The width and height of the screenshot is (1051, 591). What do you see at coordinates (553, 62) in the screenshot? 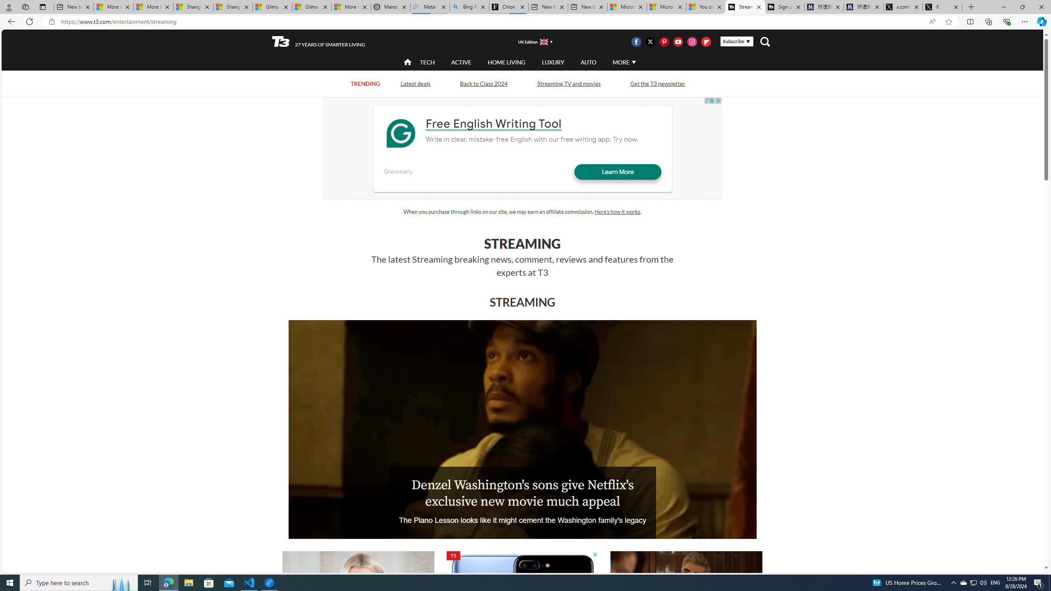
I see `LUXURY` at bounding box center [553, 62].